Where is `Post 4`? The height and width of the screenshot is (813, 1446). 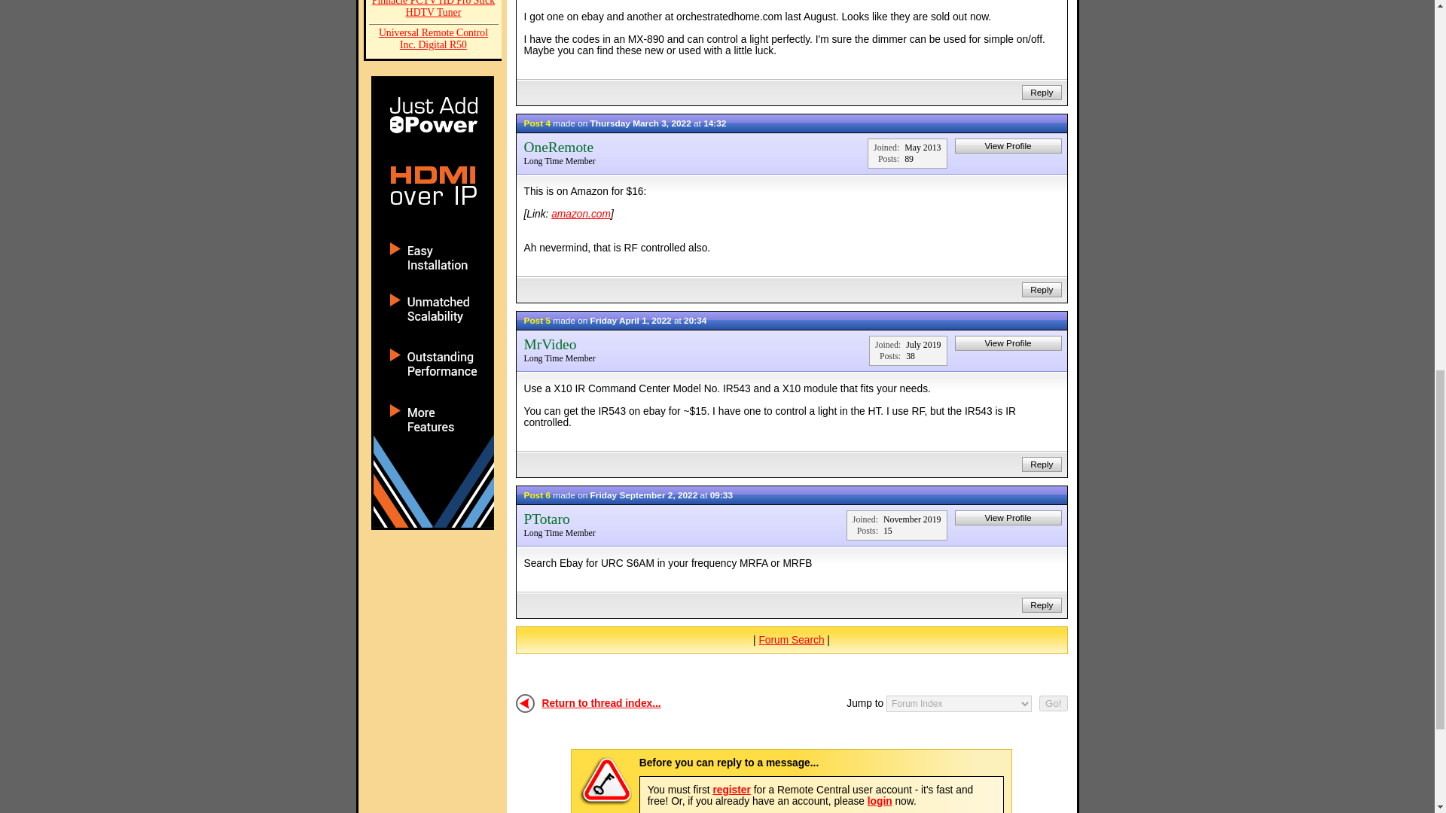
Post 4 is located at coordinates (537, 122).